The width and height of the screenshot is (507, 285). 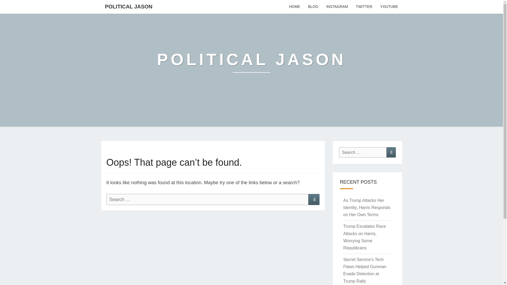 What do you see at coordinates (363, 153) in the screenshot?
I see `Search for:` at bounding box center [363, 153].